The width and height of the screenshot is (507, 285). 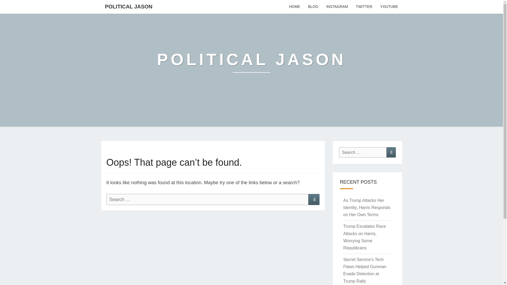 What do you see at coordinates (363, 153) in the screenshot?
I see `Search for:` at bounding box center [363, 153].